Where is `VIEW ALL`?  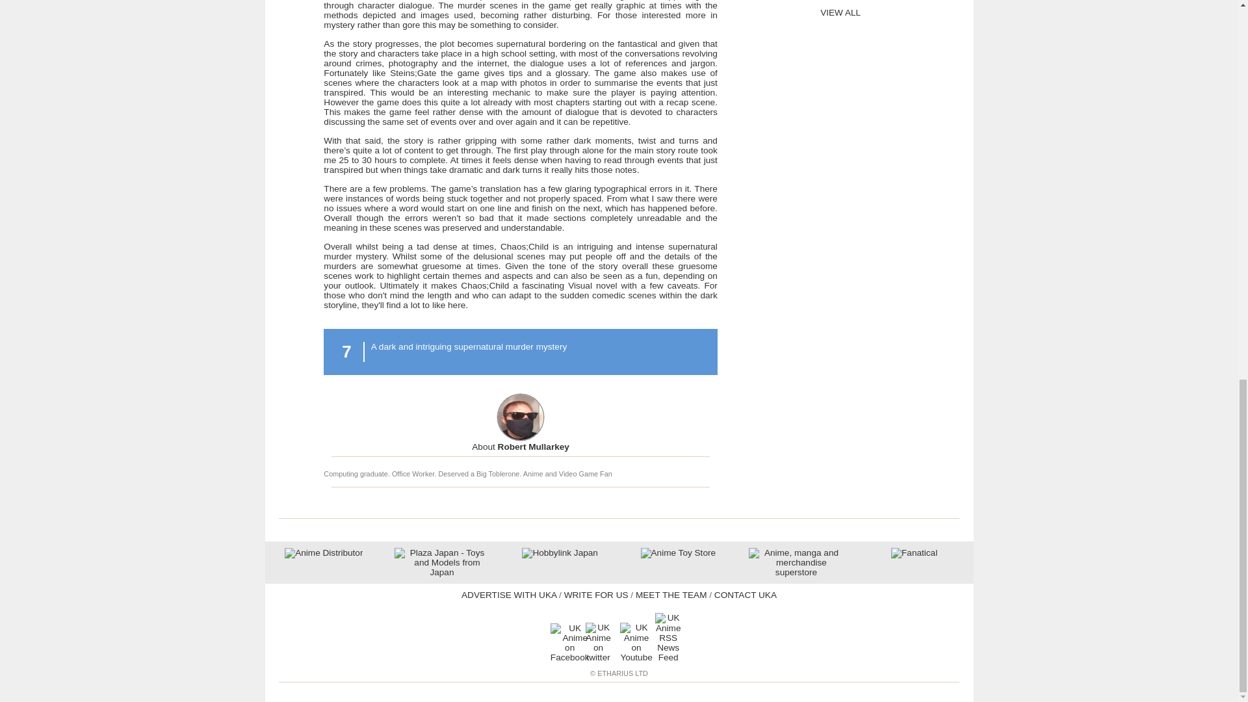
VIEW ALL is located at coordinates (840, 12).